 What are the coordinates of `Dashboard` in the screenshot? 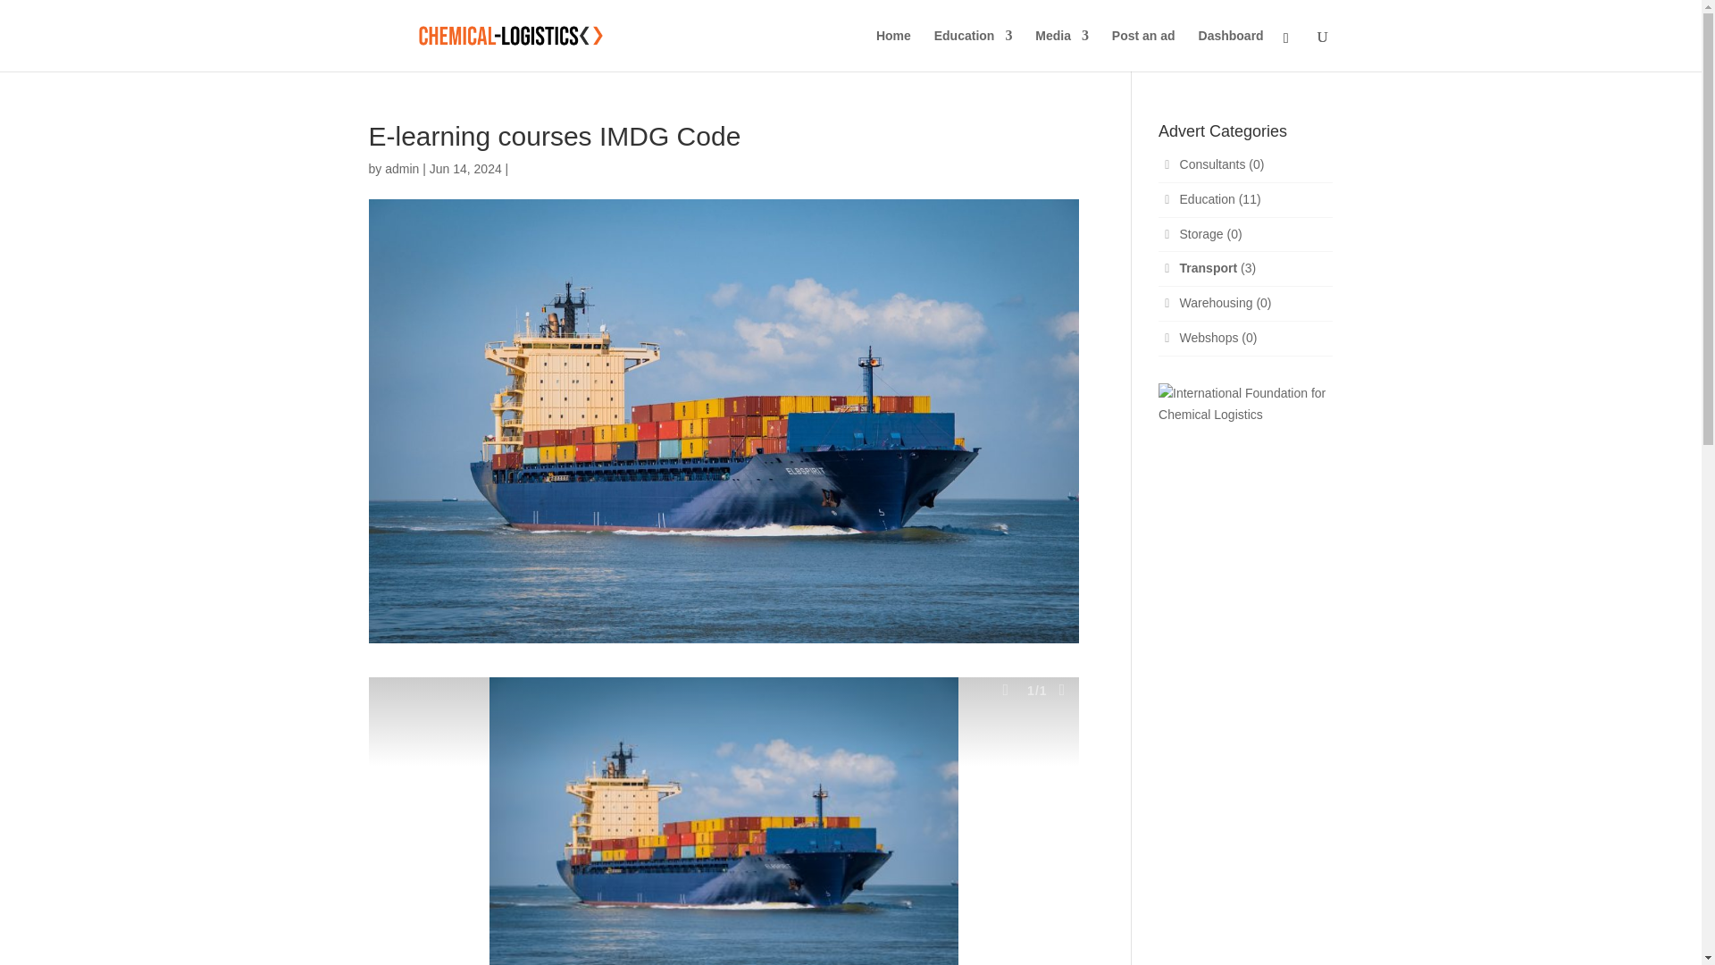 It's located at (1231, 50).